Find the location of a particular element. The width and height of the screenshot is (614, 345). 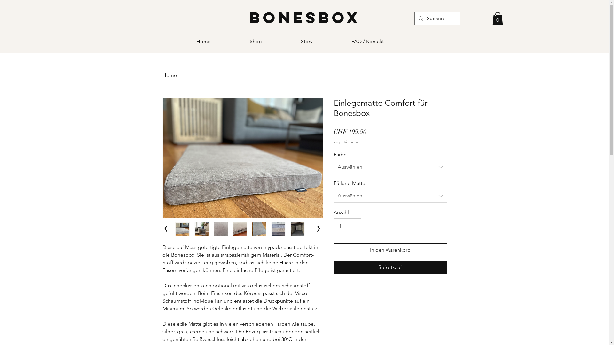

0 is located at coordinates (498, 19).